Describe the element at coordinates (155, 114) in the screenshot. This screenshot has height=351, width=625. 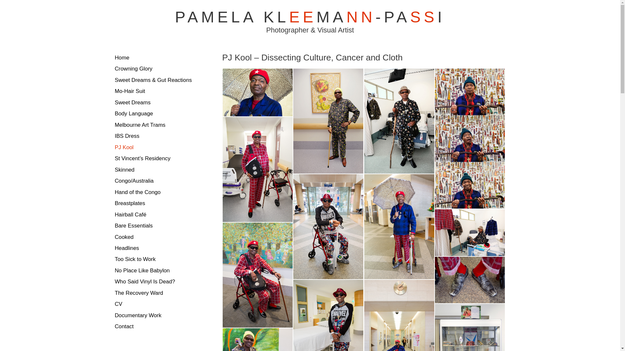
I see `Body Language` at that location.